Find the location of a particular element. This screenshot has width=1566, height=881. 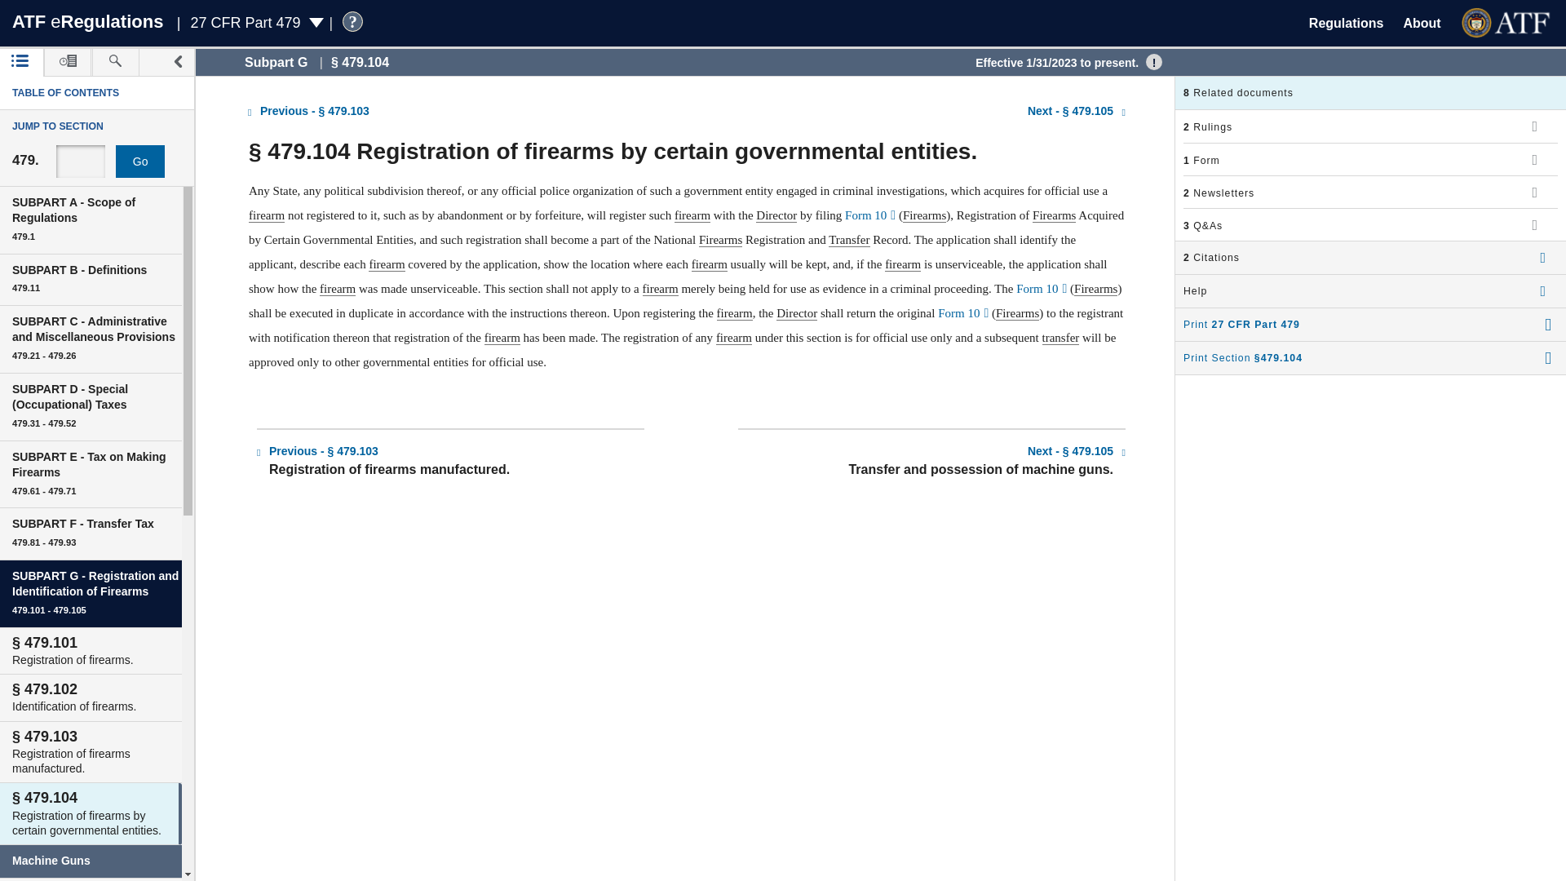

Regulations is located at coordinates (1347, 23).